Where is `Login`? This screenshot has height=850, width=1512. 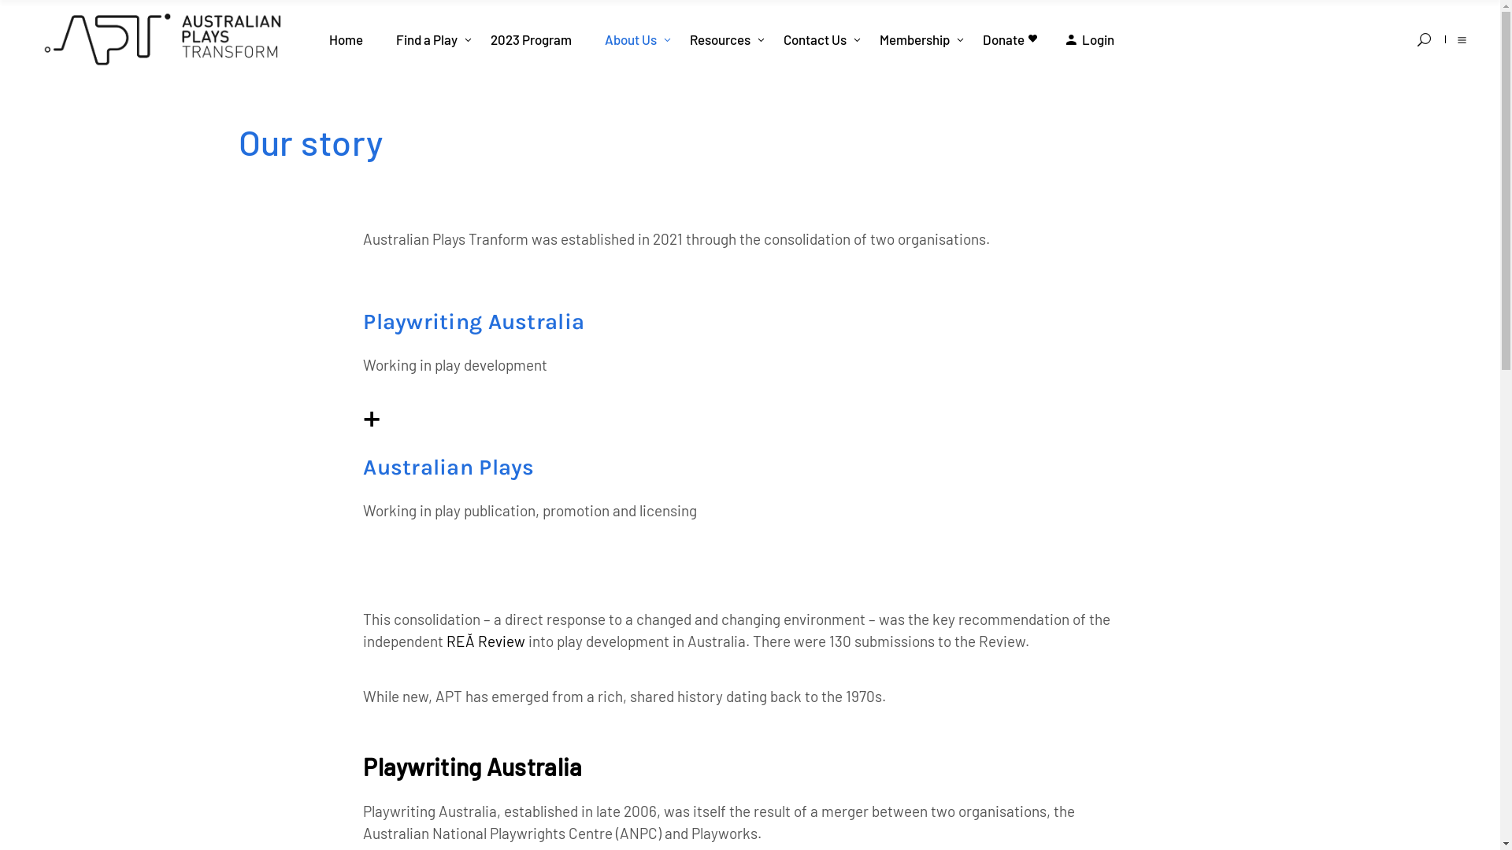 Login is located at coordinates (1090, 39).